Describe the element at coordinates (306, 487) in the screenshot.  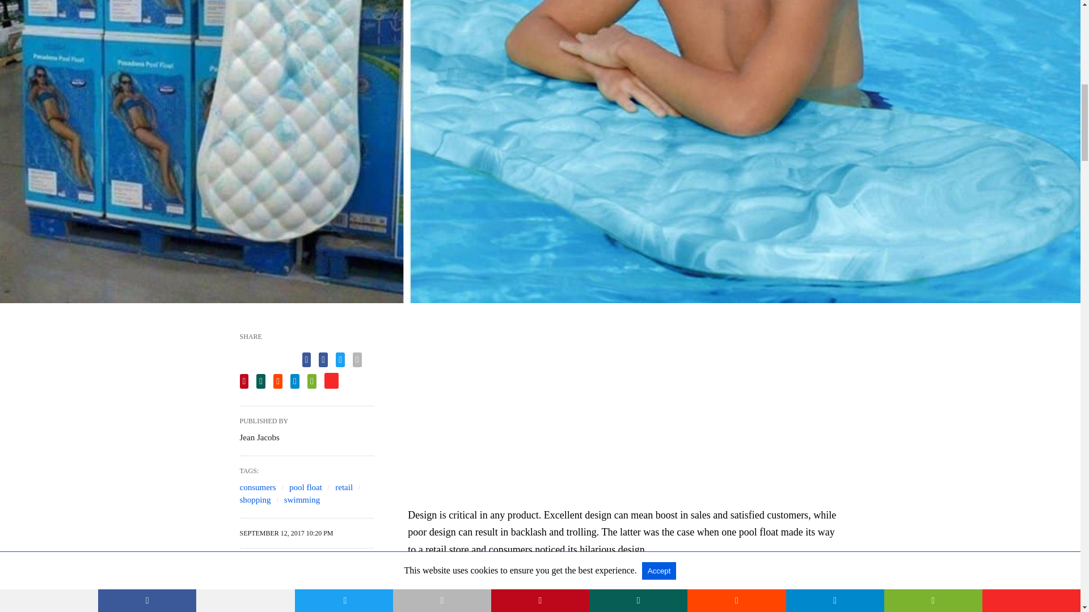
I see `pool float` at that location.